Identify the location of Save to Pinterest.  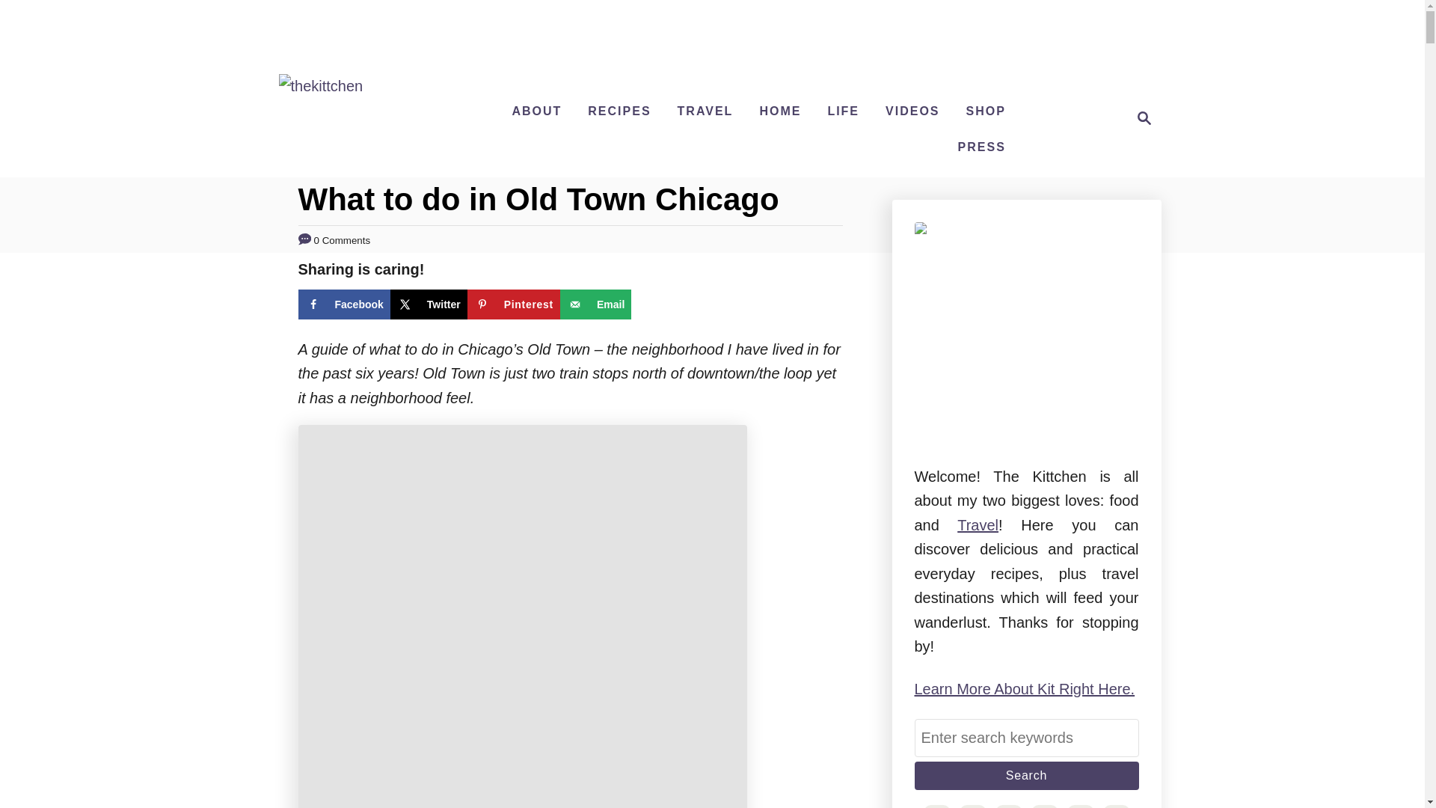
(513, 304).